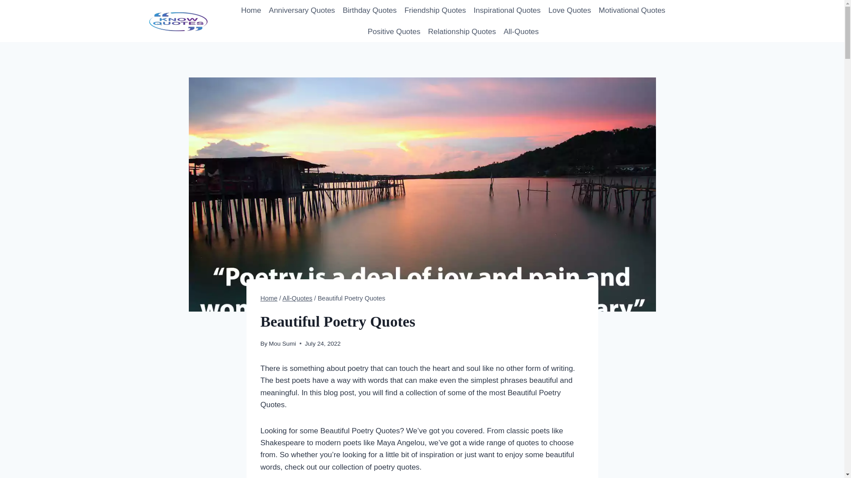 Image resolution: width=851 pixels, height=478 pixels. What do you see at coordinates (251, 11) in the screenshot?
I see `Home` at bounding box center [251, 11].